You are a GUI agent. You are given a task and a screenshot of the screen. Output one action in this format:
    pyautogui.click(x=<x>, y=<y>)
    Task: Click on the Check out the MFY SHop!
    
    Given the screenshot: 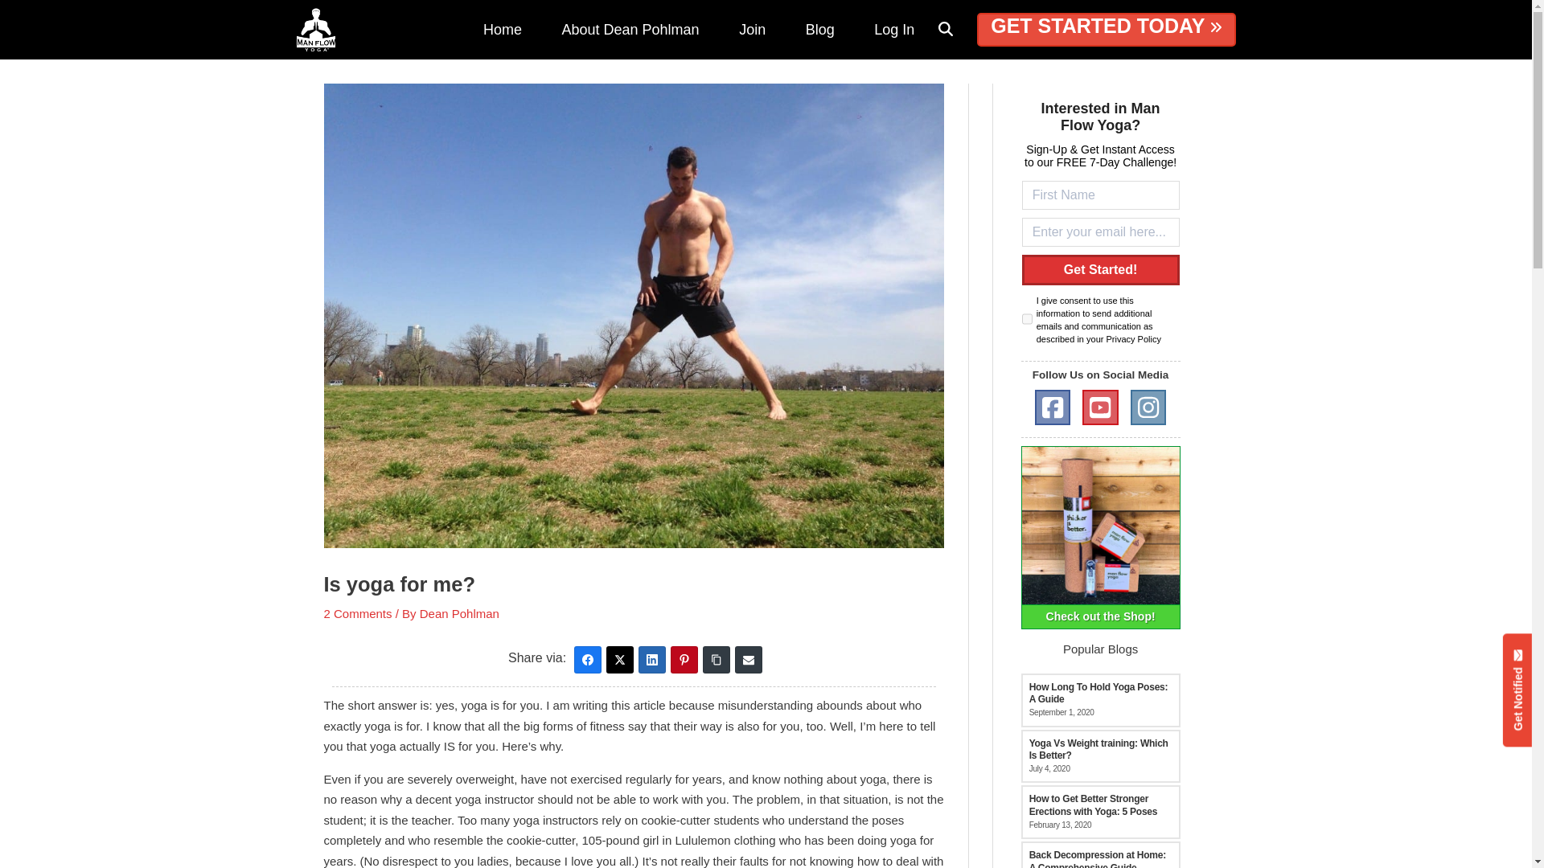 What is the action you would take?
    pyautogui.click(x=1100, y=538)
    